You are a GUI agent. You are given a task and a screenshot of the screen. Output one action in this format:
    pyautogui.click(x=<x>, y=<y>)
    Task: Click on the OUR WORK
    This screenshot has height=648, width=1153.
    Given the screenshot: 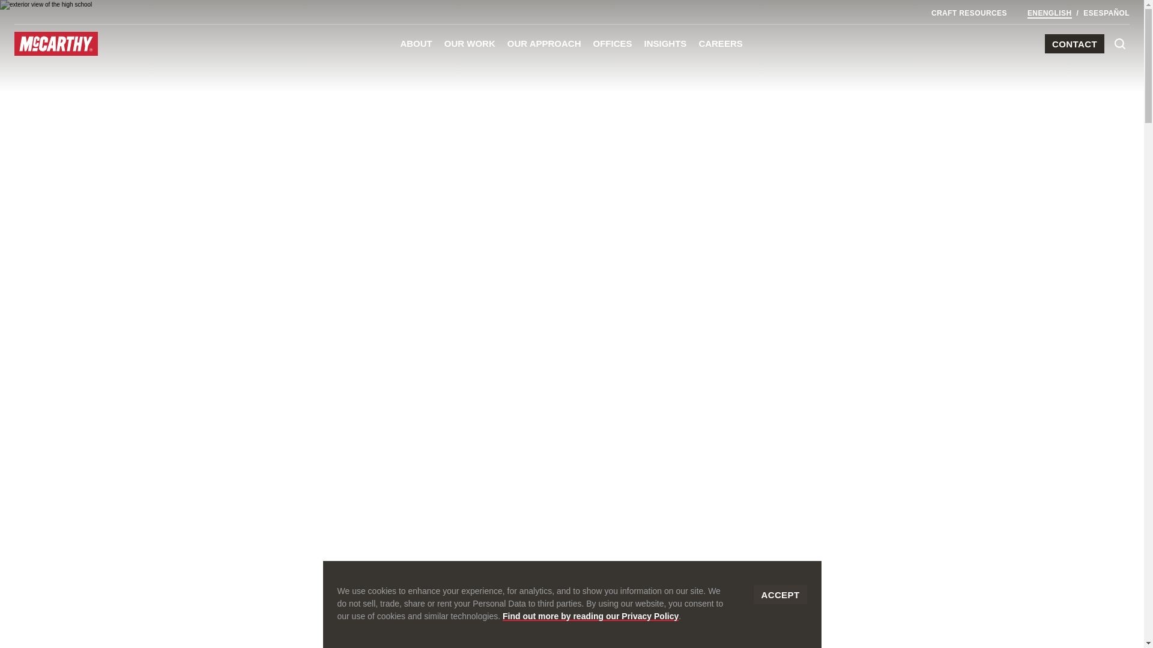 What is the action you would take?
    pyautogui.click(x=470, y=43)
    